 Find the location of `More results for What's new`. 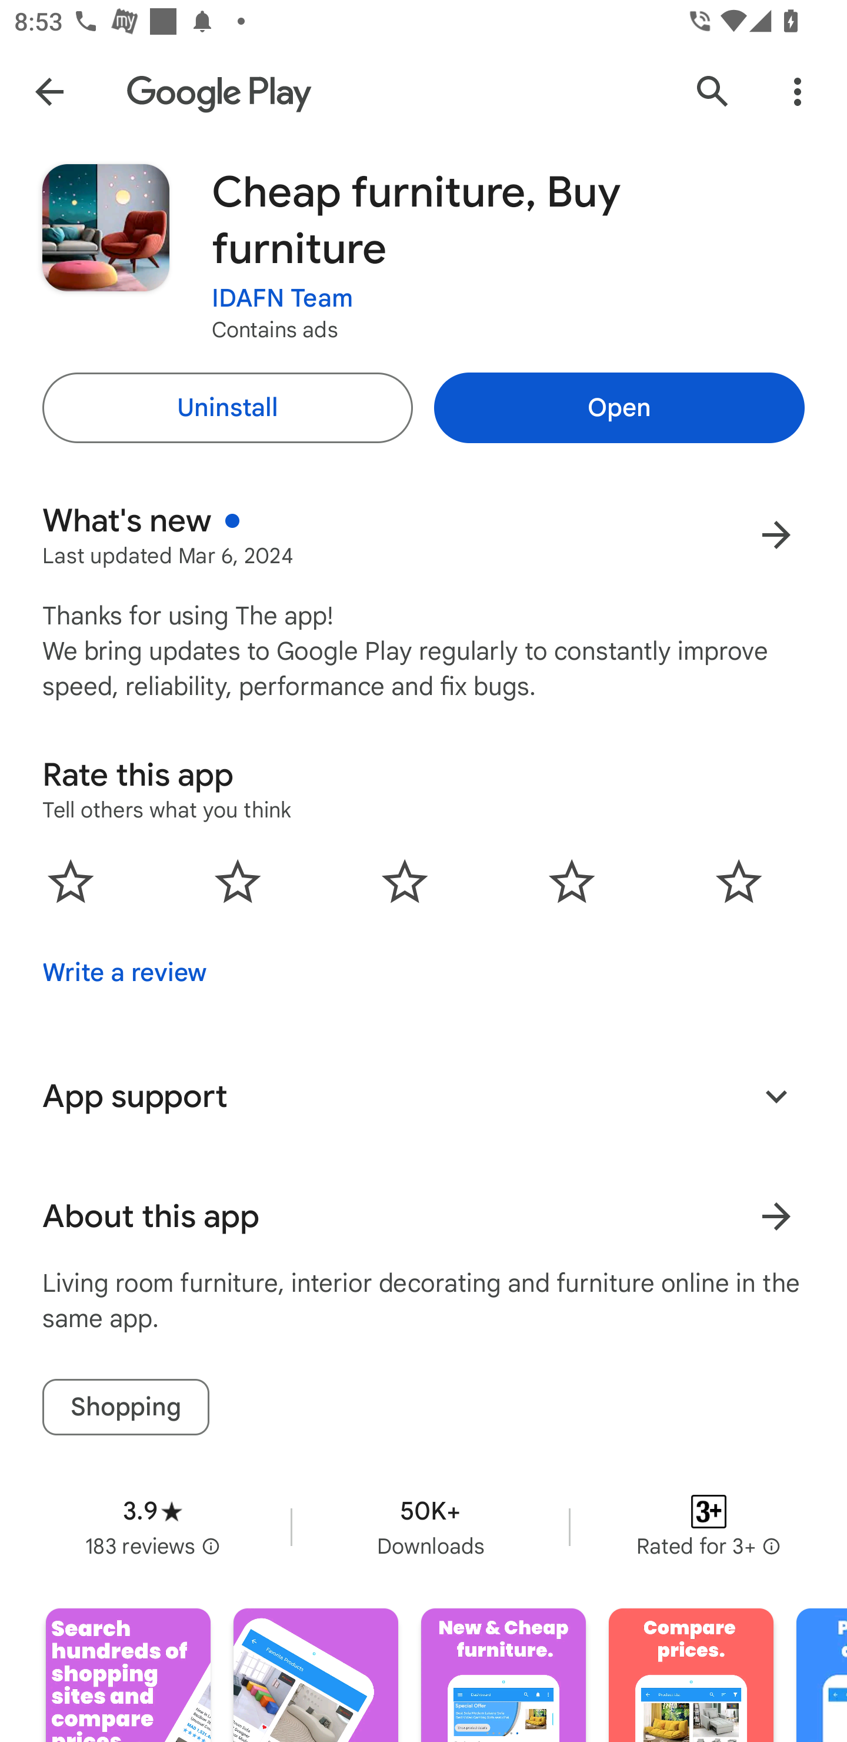

More results for What's new is located at coordinates (776, 534).